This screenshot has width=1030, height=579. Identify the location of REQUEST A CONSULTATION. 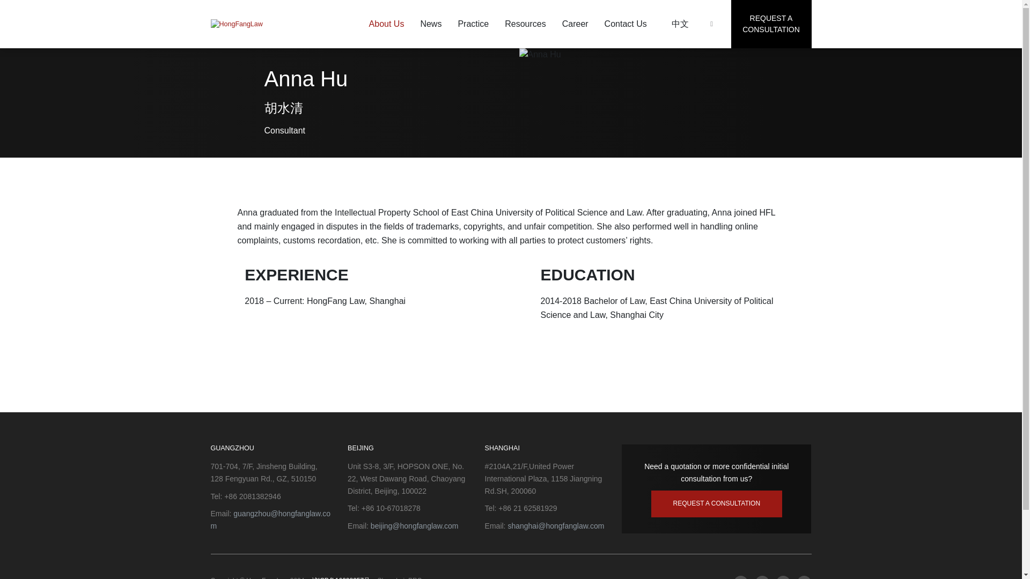
(770, 24).